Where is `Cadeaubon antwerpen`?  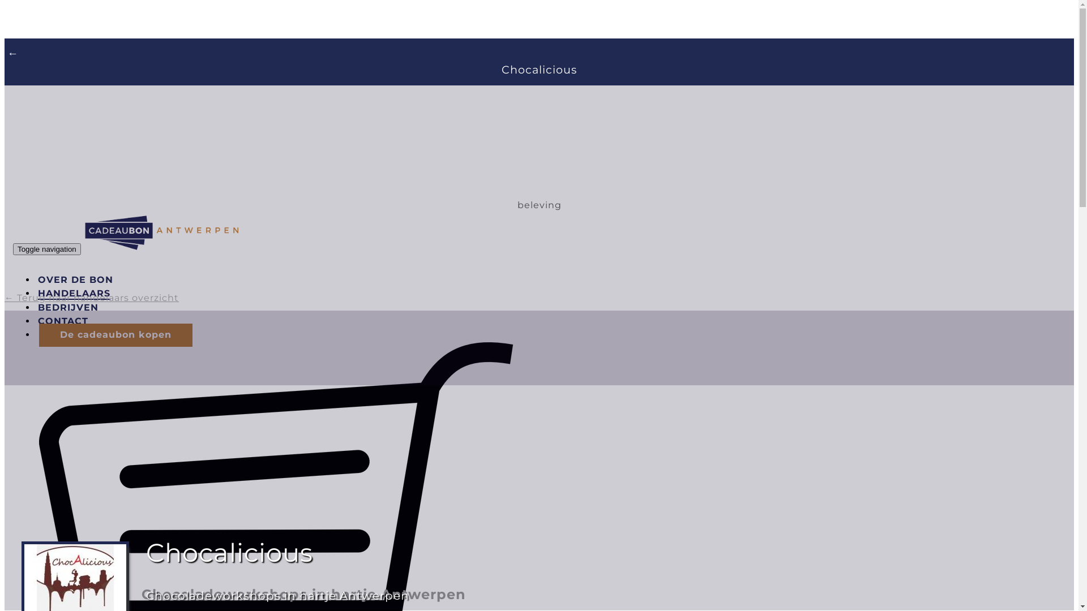 Cadeaubon antwerpen is located at coordinates (162, 232).